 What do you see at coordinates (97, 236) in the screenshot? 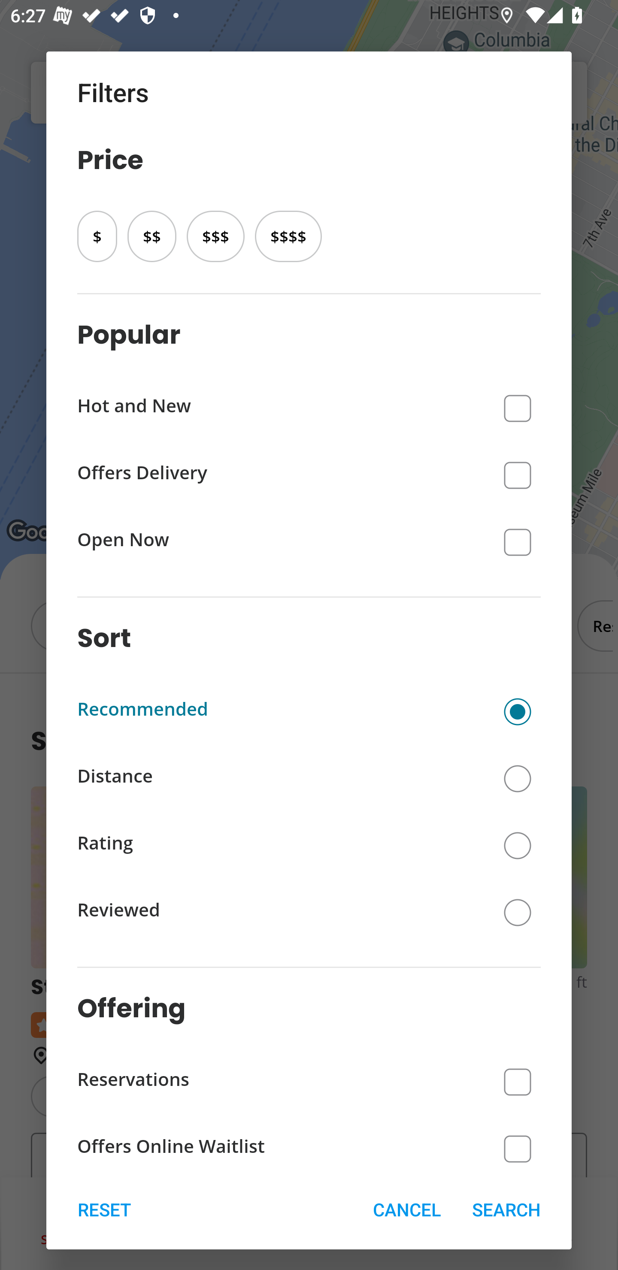
I see `$` at bounding box center [97, 236].